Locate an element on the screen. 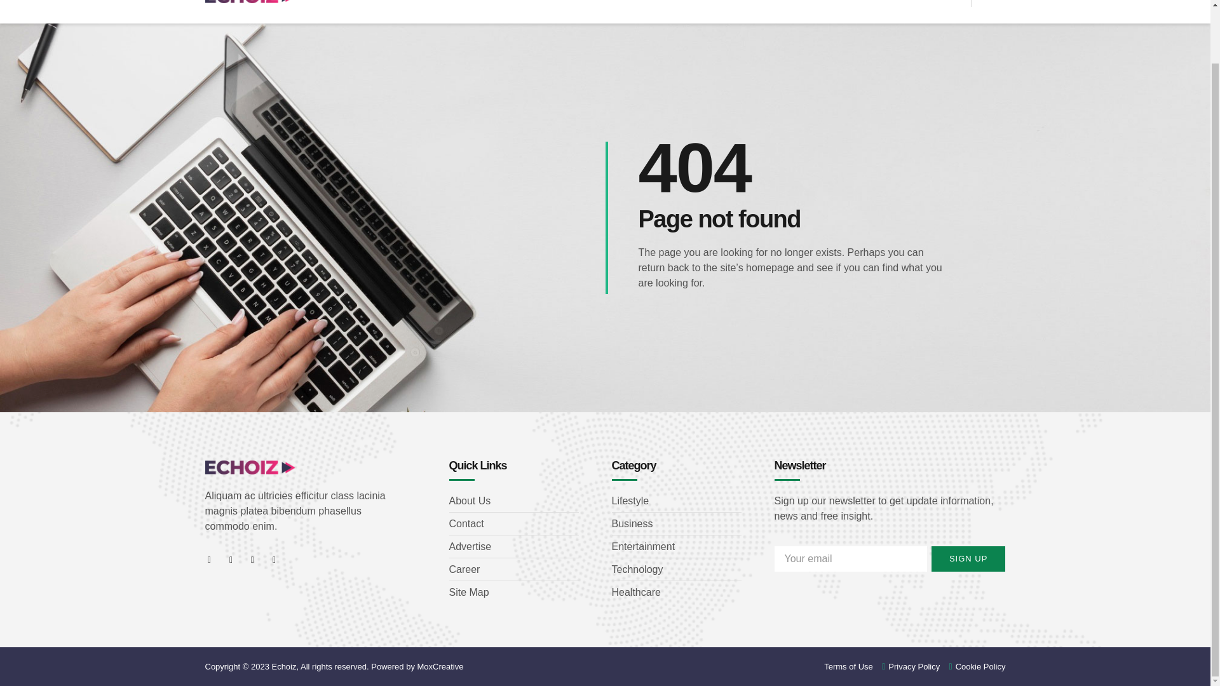  Contact is located at coordinates (513, 524).